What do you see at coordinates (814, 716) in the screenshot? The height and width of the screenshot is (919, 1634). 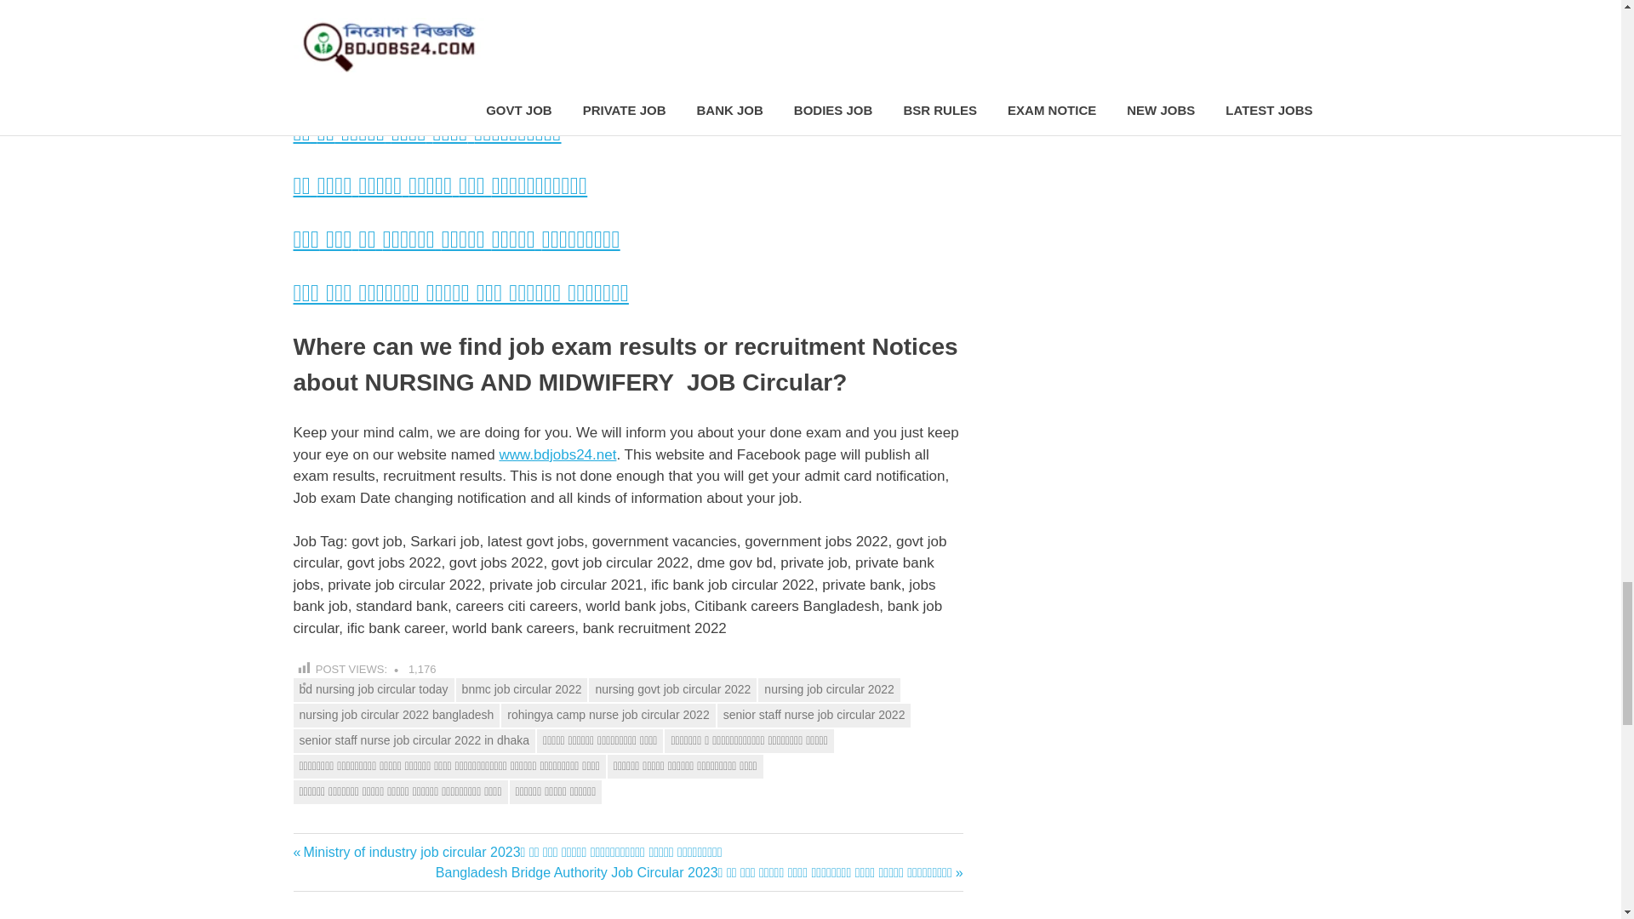 I see `senior staff nurse job circular 2022` at bounding box center [814, 716].